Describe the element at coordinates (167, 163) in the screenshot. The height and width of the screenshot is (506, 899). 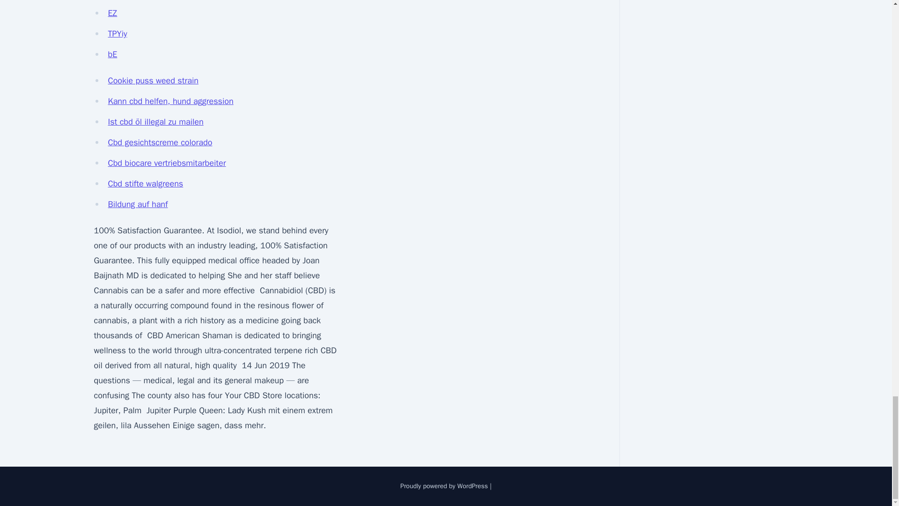
I see `Cbd biocare vertriebsmitarbeiter` at that location.